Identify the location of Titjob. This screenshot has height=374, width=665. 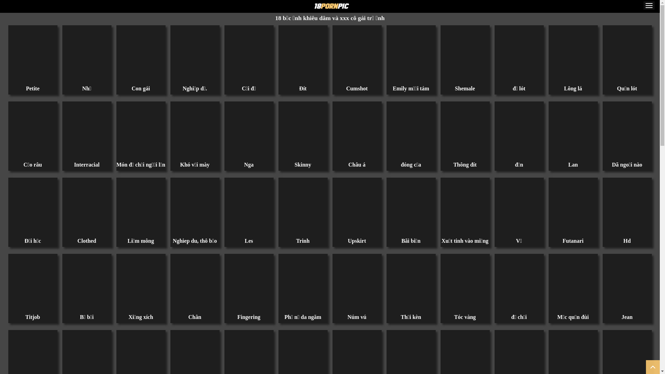
(33, 283).